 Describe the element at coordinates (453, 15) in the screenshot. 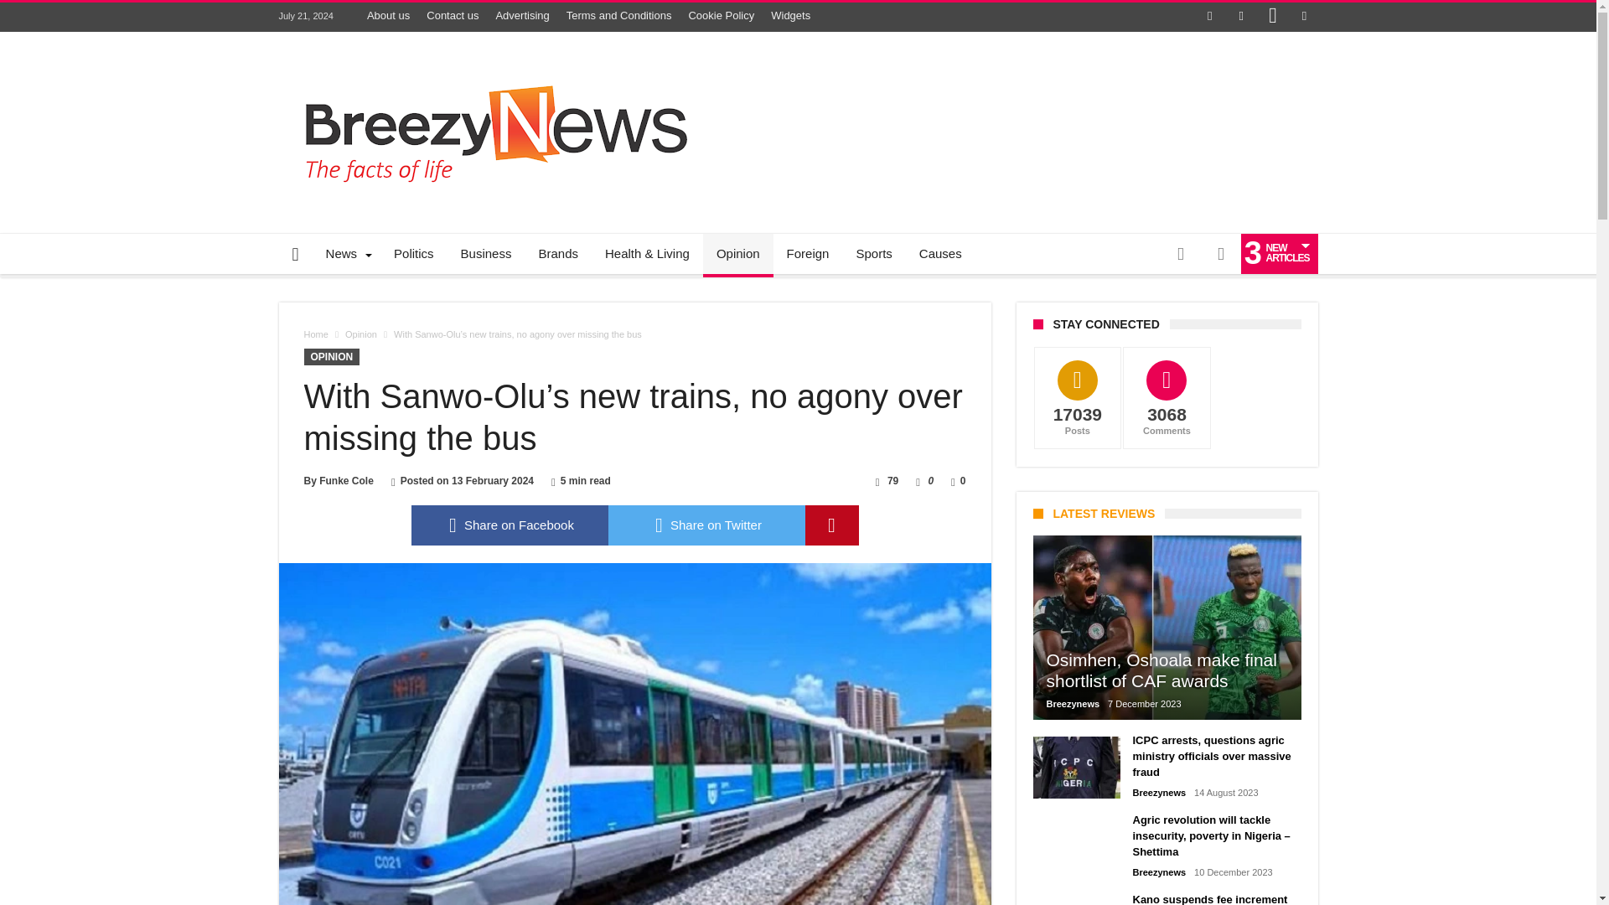

I see `Contact us` at that location.